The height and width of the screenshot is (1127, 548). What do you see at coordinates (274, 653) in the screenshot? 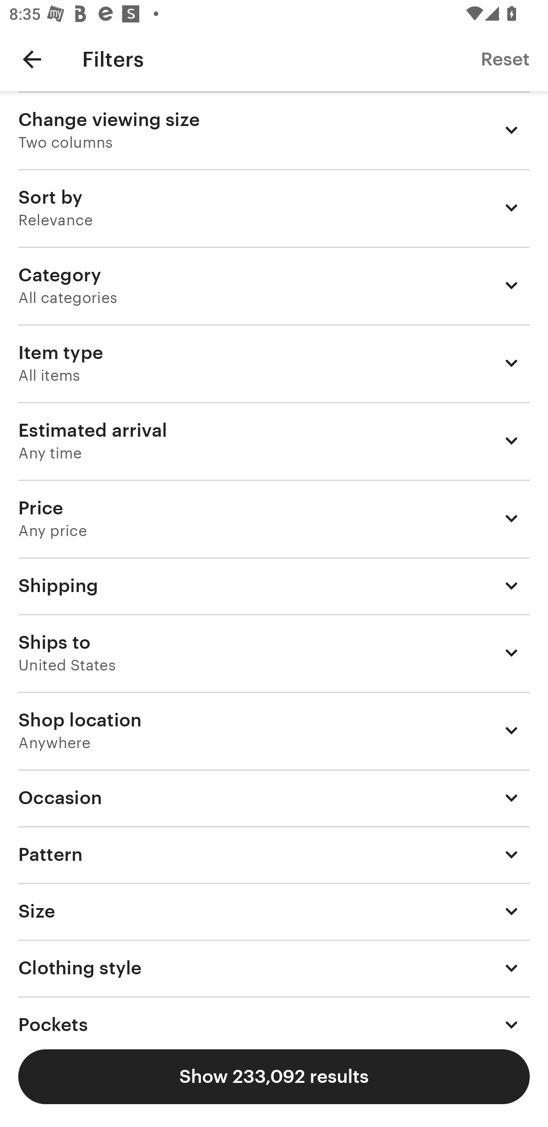
I see `Ships to United States` at bounding box center [274, 653].